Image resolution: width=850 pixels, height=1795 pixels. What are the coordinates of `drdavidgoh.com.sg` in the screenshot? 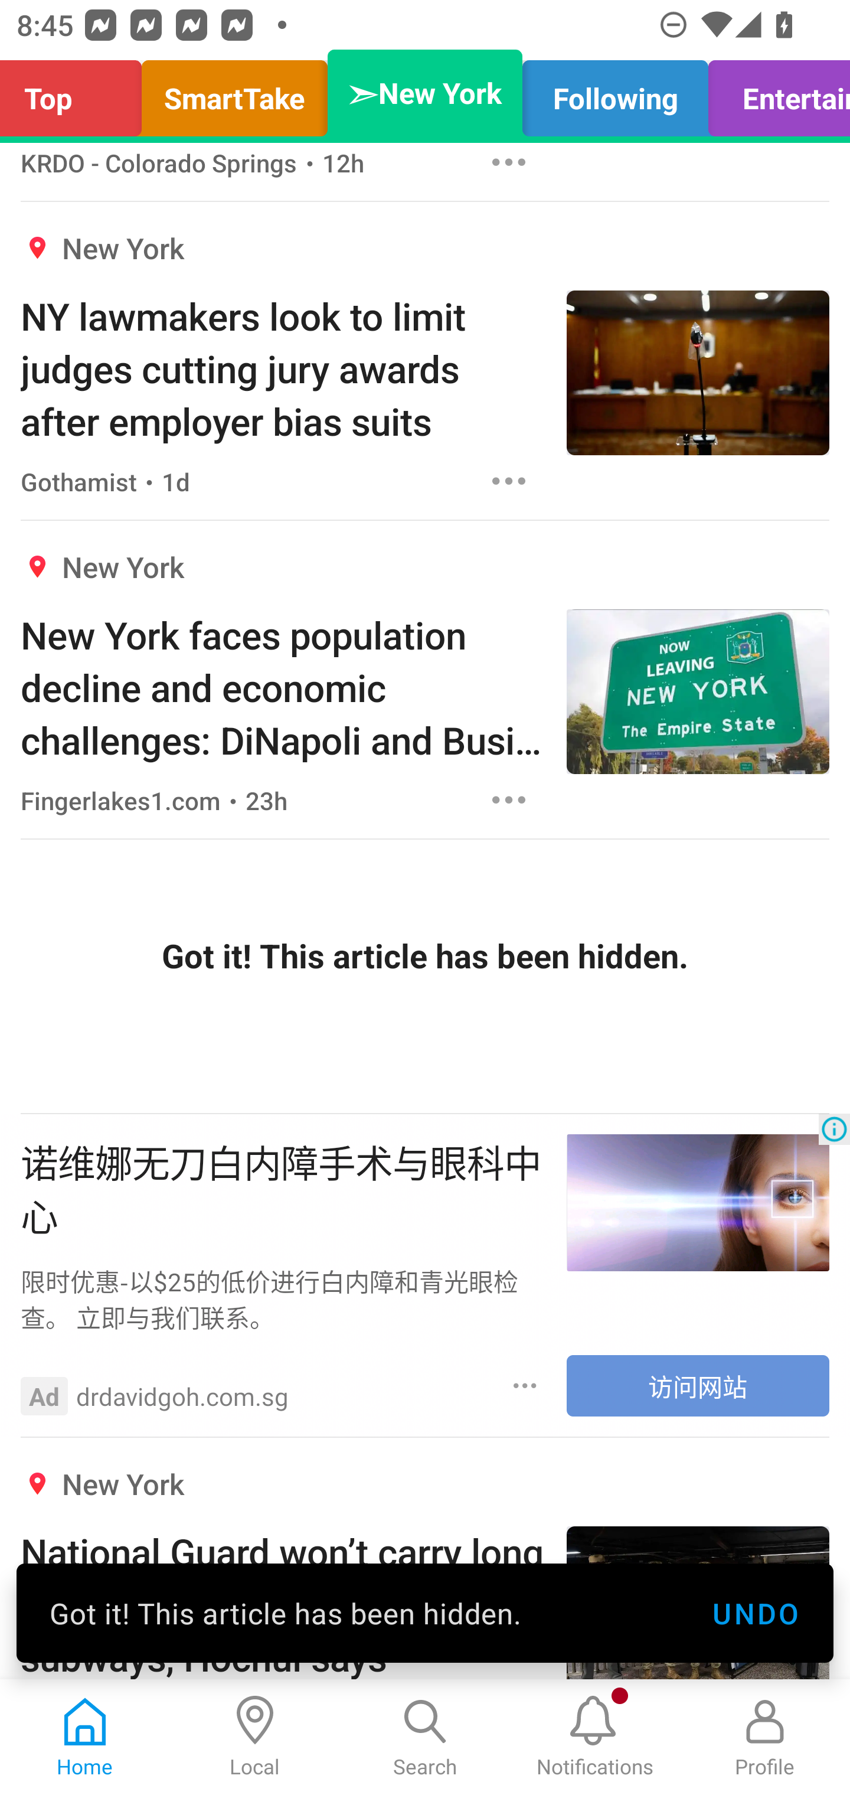 It's located at (182, 1395).